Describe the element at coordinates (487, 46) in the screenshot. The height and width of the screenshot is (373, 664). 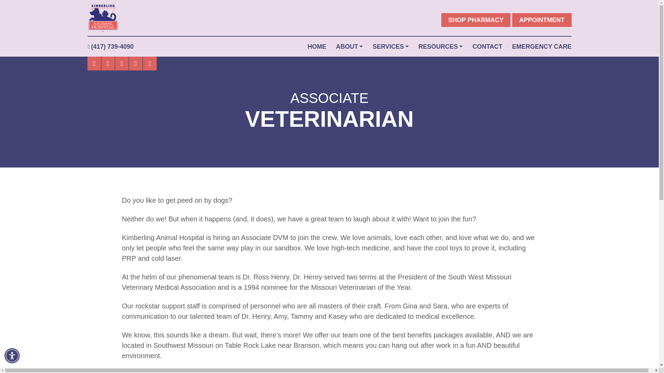
I see `CONTACT` at that location.